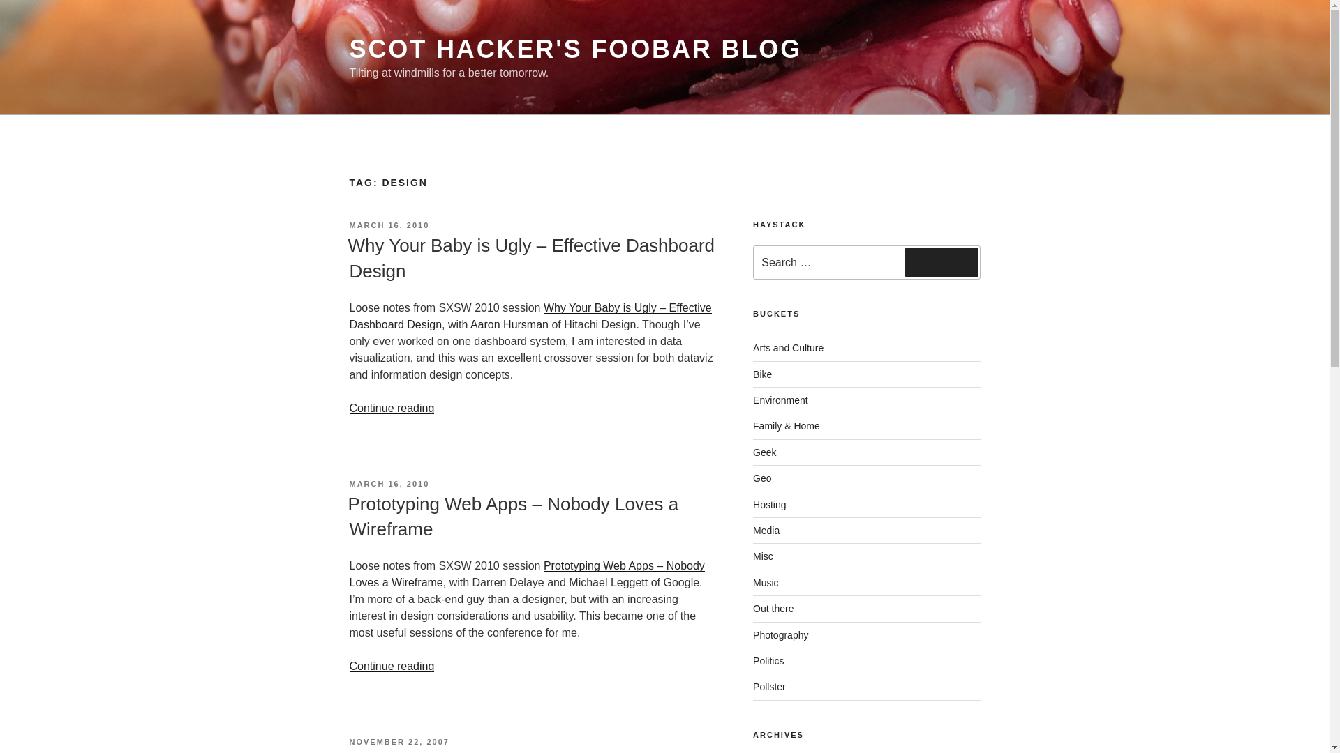 The height and width of the screenshot is (753, 1340). Describe the element at coordinates (388, 483) in the screenshot. I see `MARCH 16, 2010` at that location.